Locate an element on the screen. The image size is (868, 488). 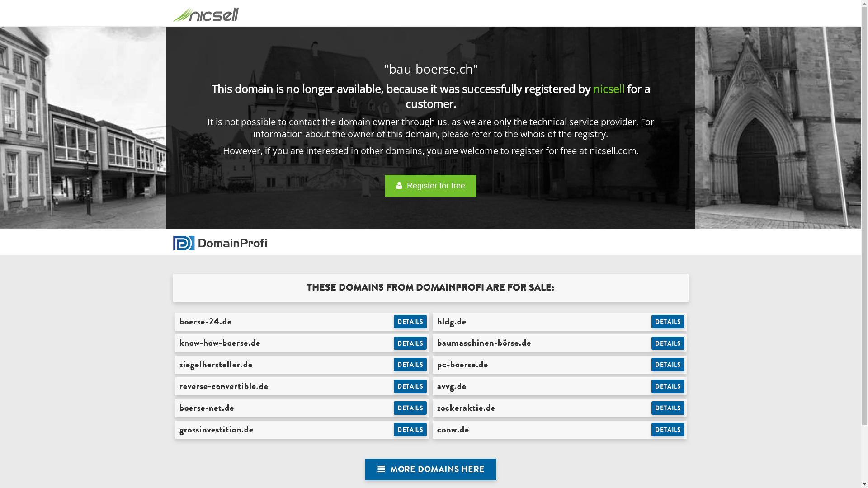
DETAILS is located at coordinates (668, 343).